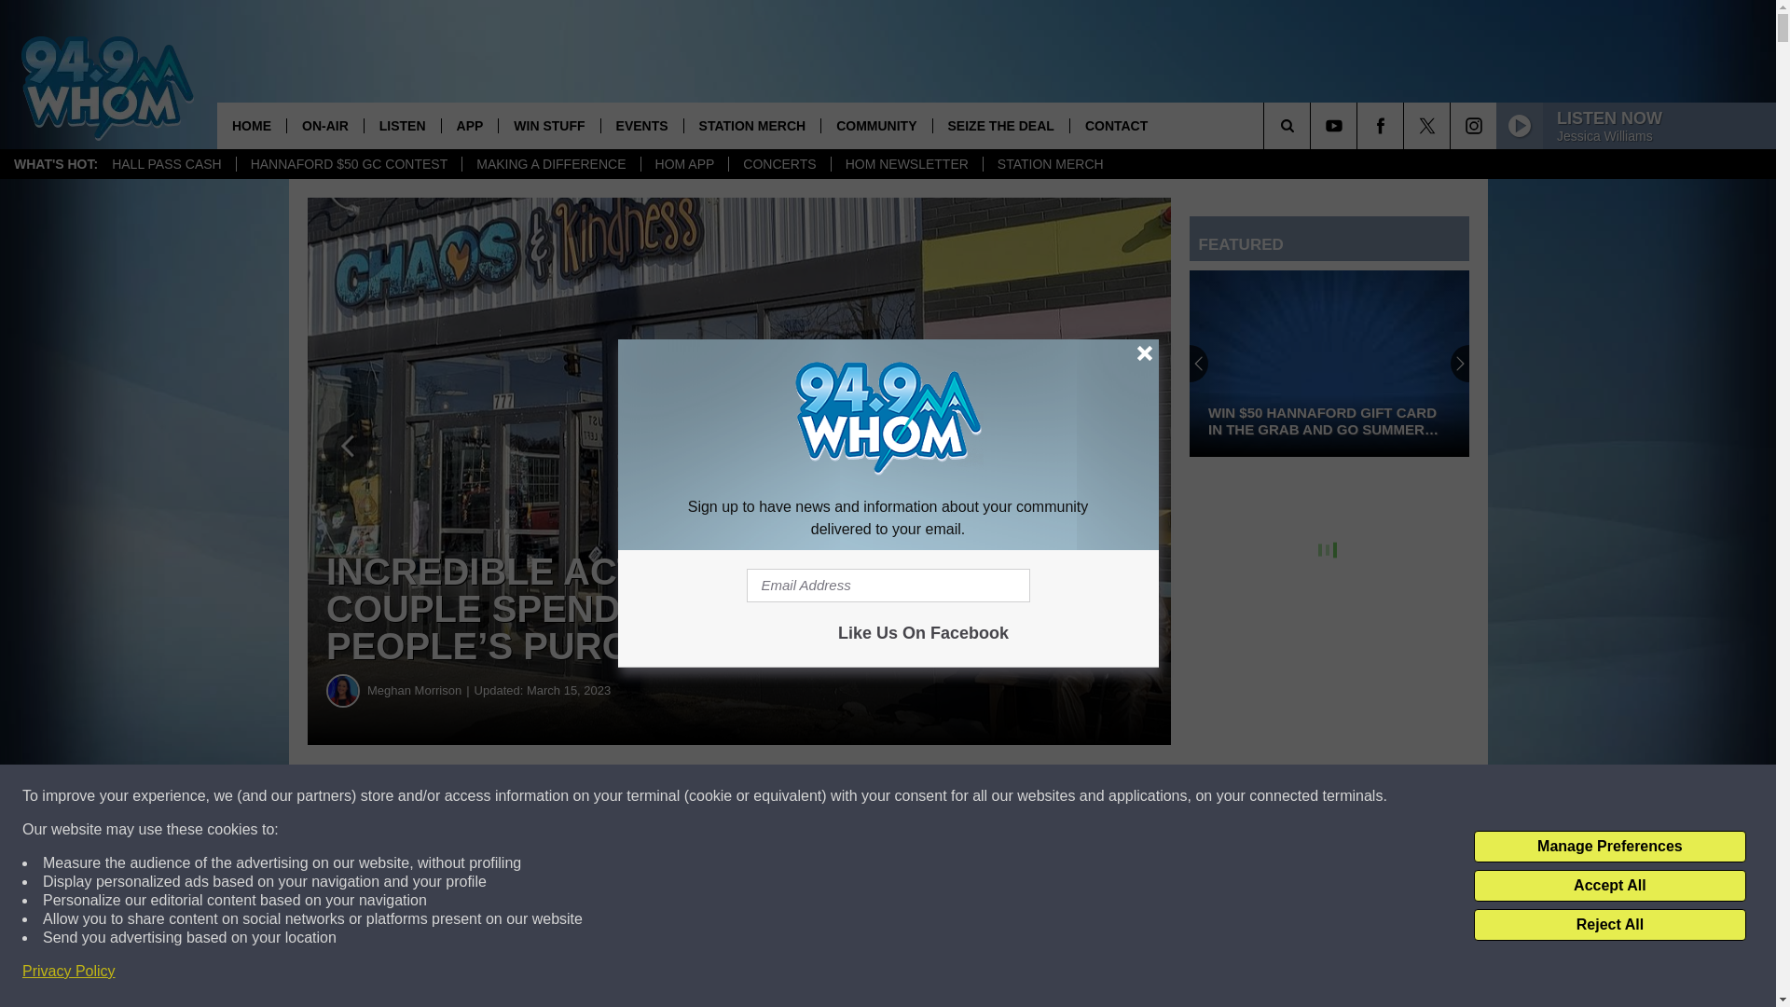 The height and width of the screenshot is (1007, 1790). What do you see at coordinates (401, 125) in the screenshot?
I see `LISTEN` at bounding box center [401, 125].